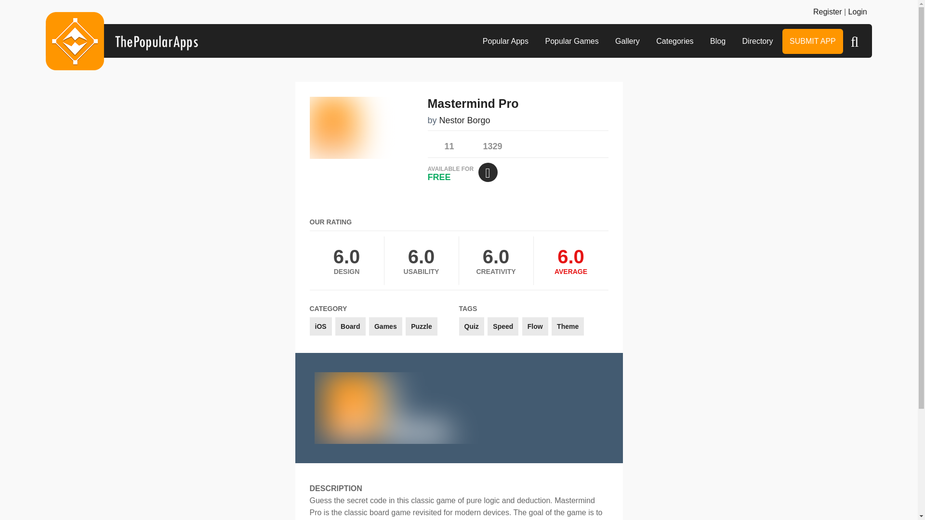  What do you see at coordinates (535, 326) in the screenshot?
I see `Flow` at bounding box center [535, 326].